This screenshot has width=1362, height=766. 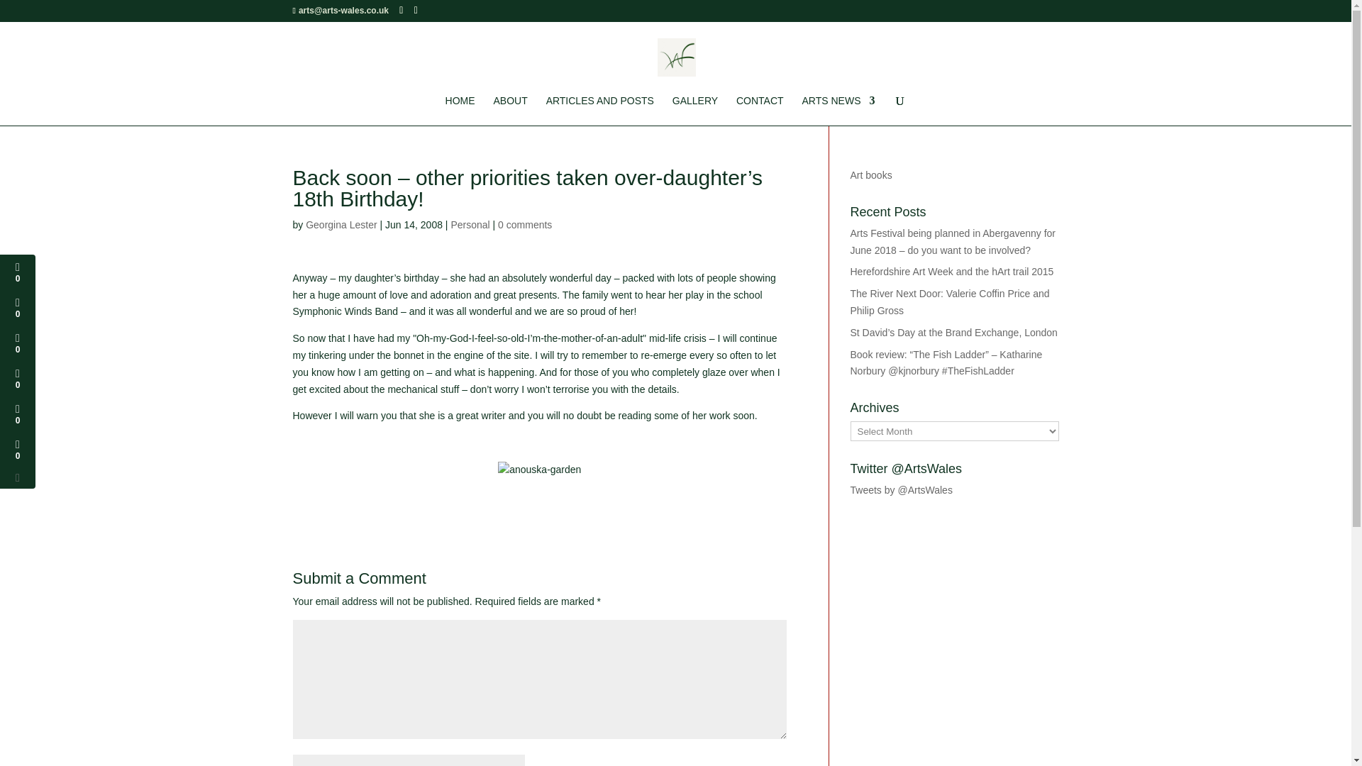 What do you see at coordinates (340, 224) in the screenshot?
I see `Posts by Georgina Lester` at bounding box center [340, 224].